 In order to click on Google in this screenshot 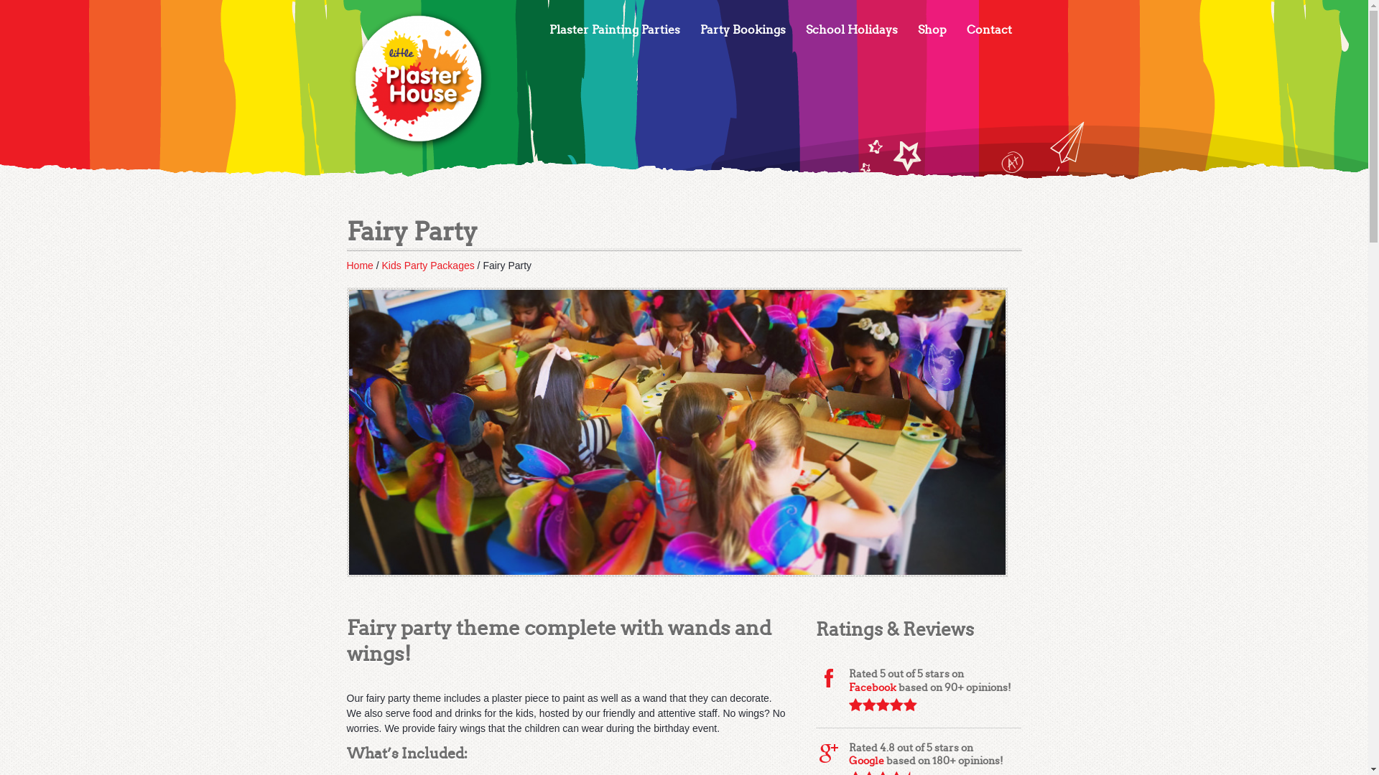, I will do `click(866, 761)`.